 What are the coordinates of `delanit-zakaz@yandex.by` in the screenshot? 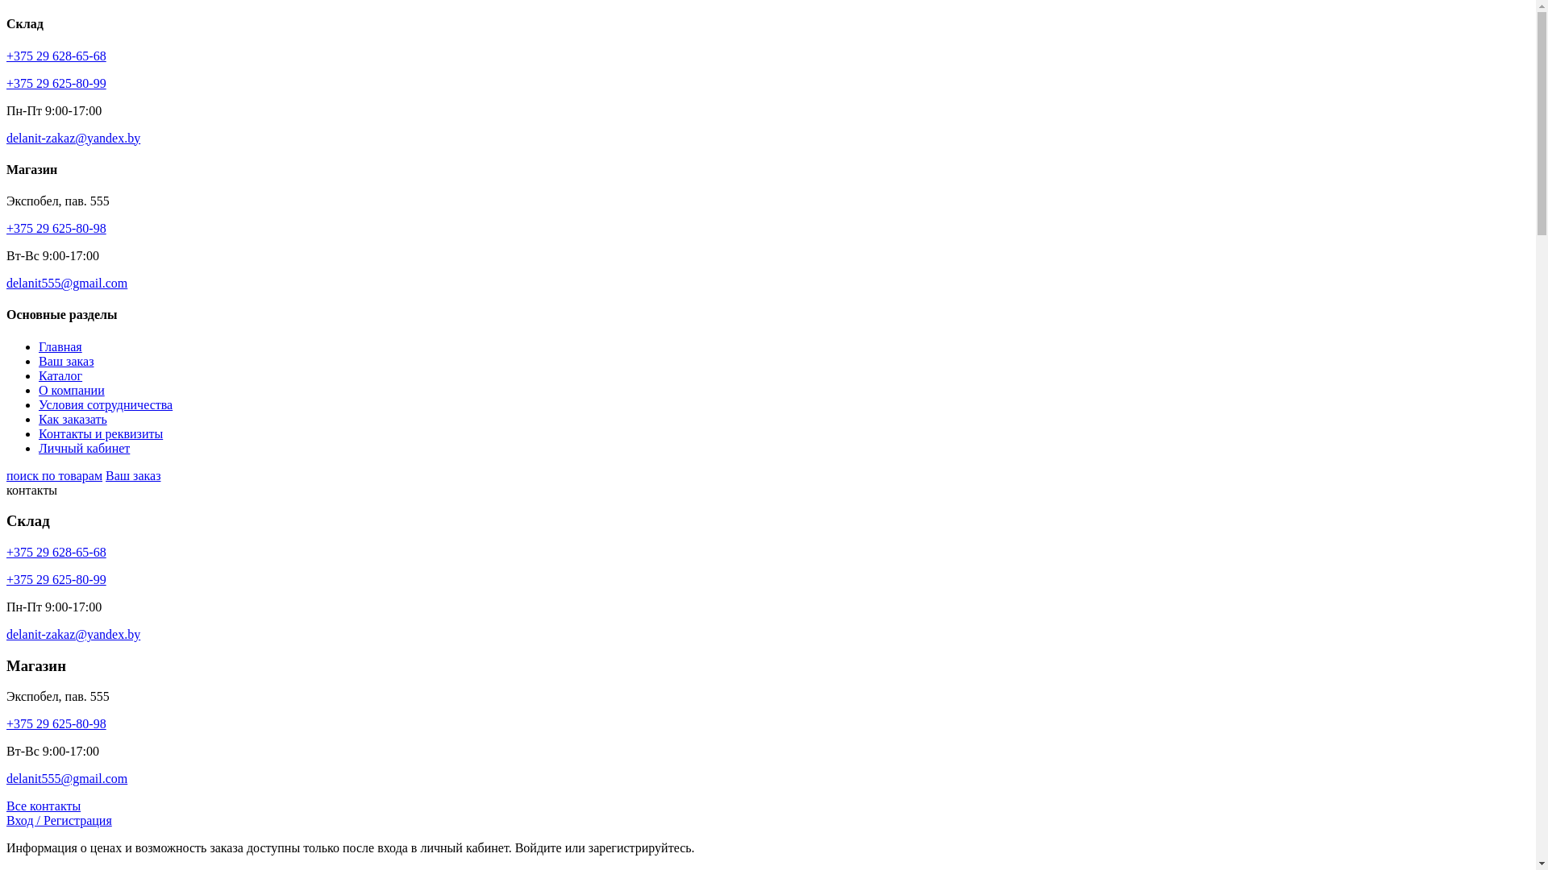 It's located at (73, 635).